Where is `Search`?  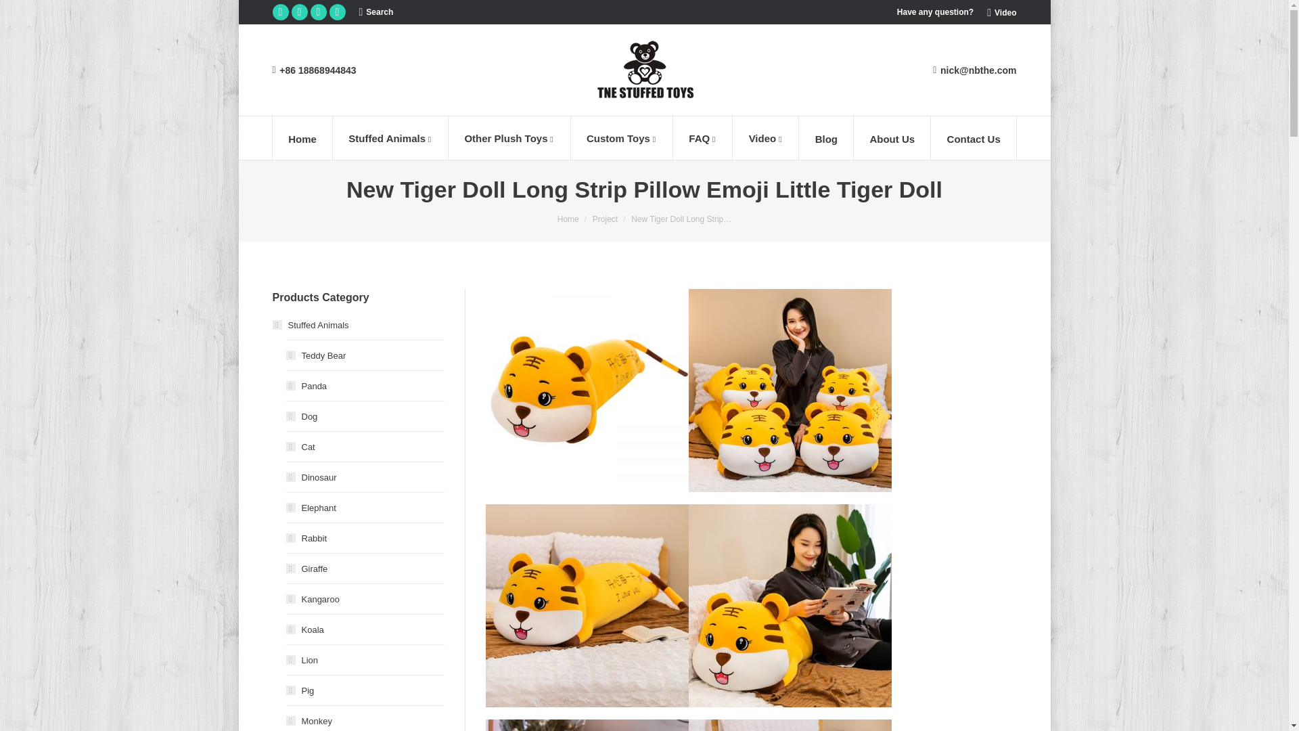
Search is located at coordinates (375, 12).